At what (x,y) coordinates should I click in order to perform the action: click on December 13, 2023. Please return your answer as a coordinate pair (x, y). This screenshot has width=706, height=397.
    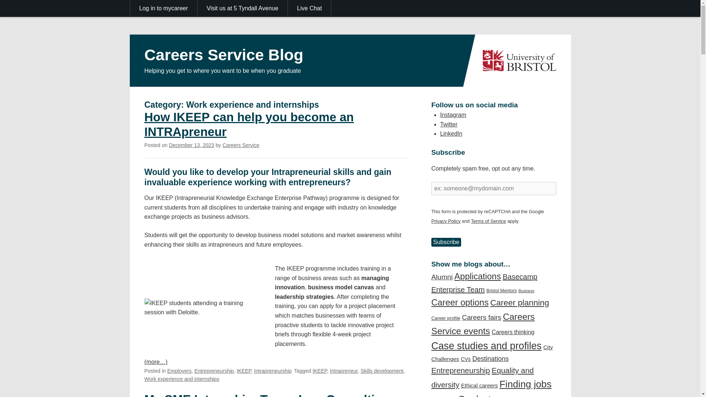
    Looking at the image, I should click on (191, 145).